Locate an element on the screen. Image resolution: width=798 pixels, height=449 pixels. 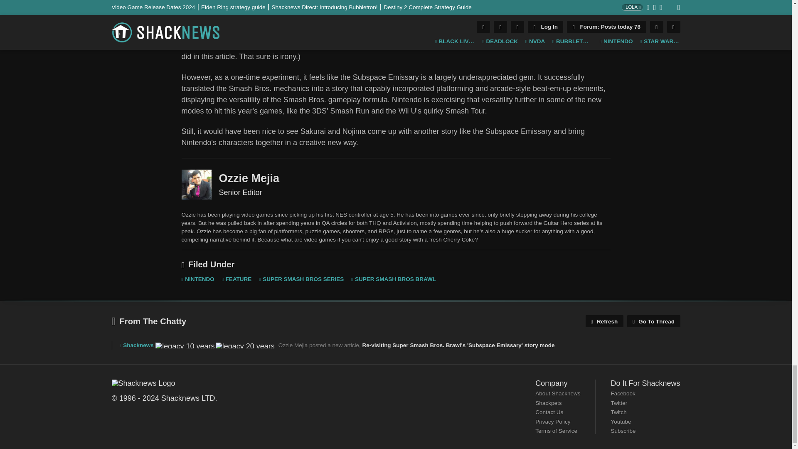
legacy 20 years is located at coordinates (245, 345).